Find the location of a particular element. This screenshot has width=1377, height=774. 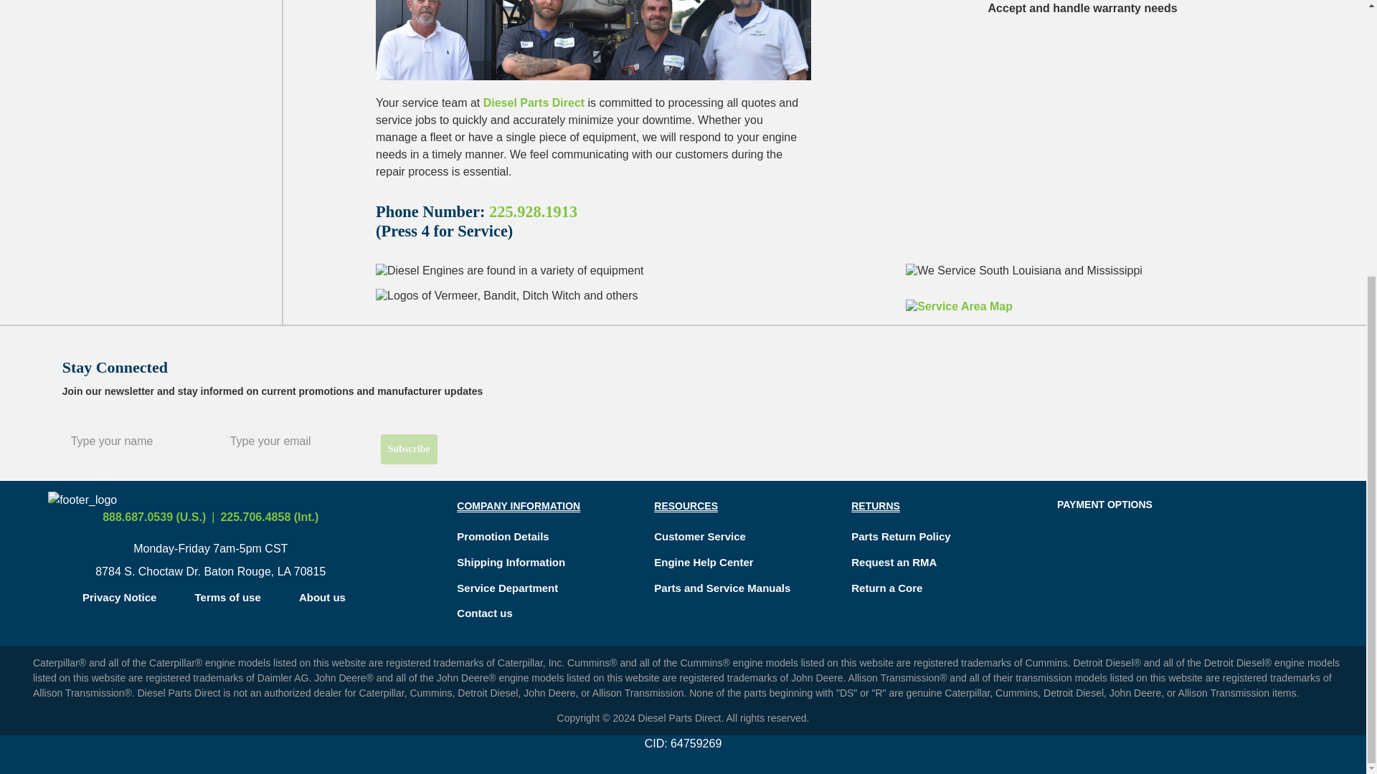

Return a Core is located at coordinates (886, 588).